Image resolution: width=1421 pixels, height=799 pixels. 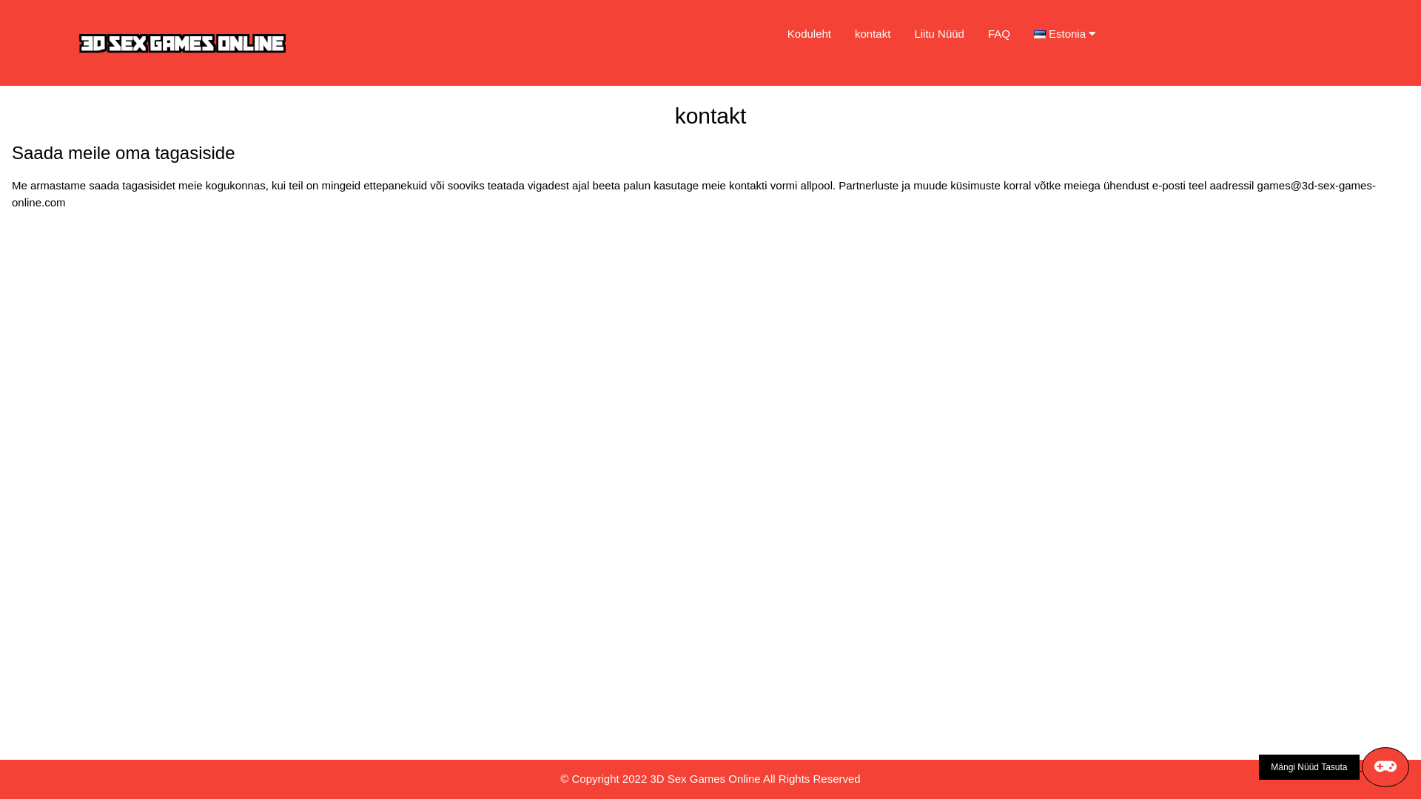 What do you see at coordinates (810, 34) in the screenshot?
I see `Koduleht` at bounding box center [810, 34].